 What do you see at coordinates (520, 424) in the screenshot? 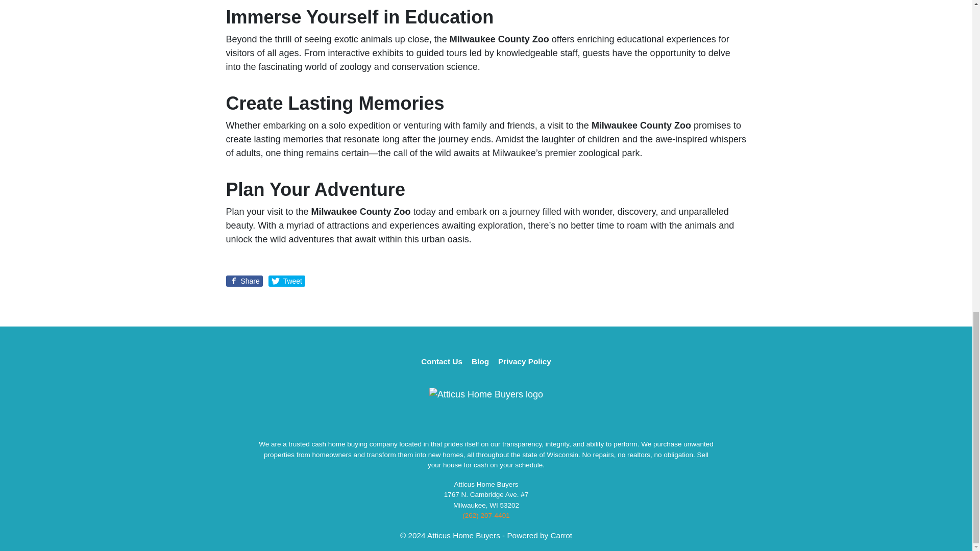
I see `Zillow` at bounding box center [520, 424].